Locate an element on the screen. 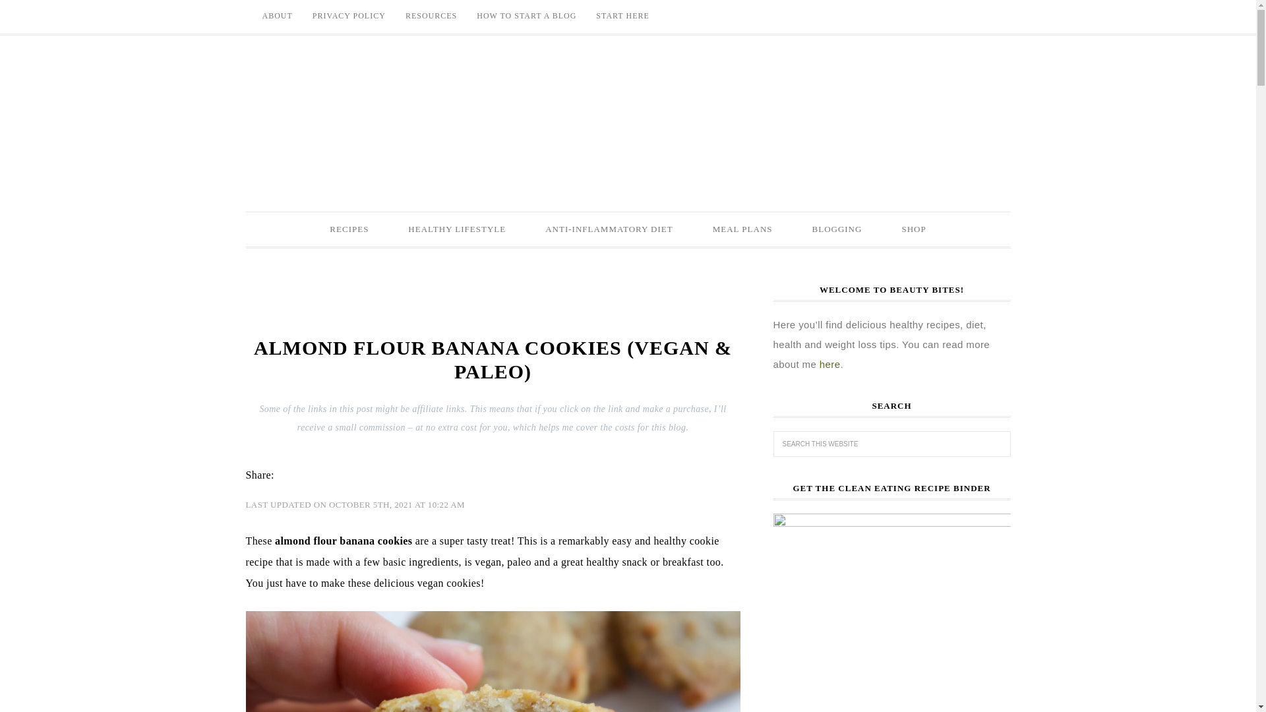  RECIPES is located at coordinates (349, 229).